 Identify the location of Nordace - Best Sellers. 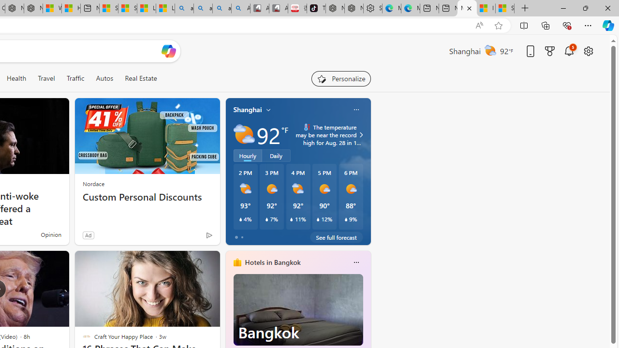
(335, 9).